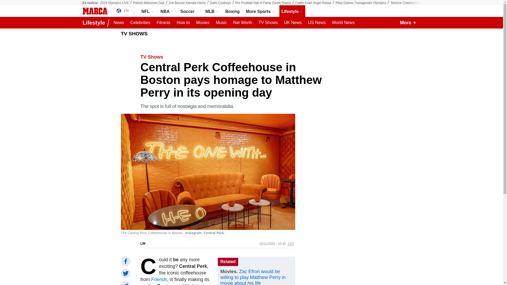 This screenshot has height=285, width=507. What do you see at coordinates (221, 23) in the screenshot?
I see `Music` at bounding box center [221, 23].